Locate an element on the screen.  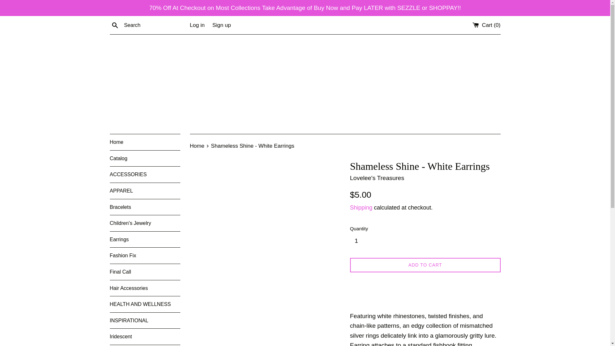
ACCESSORIES is located at coordinates (145, 174).